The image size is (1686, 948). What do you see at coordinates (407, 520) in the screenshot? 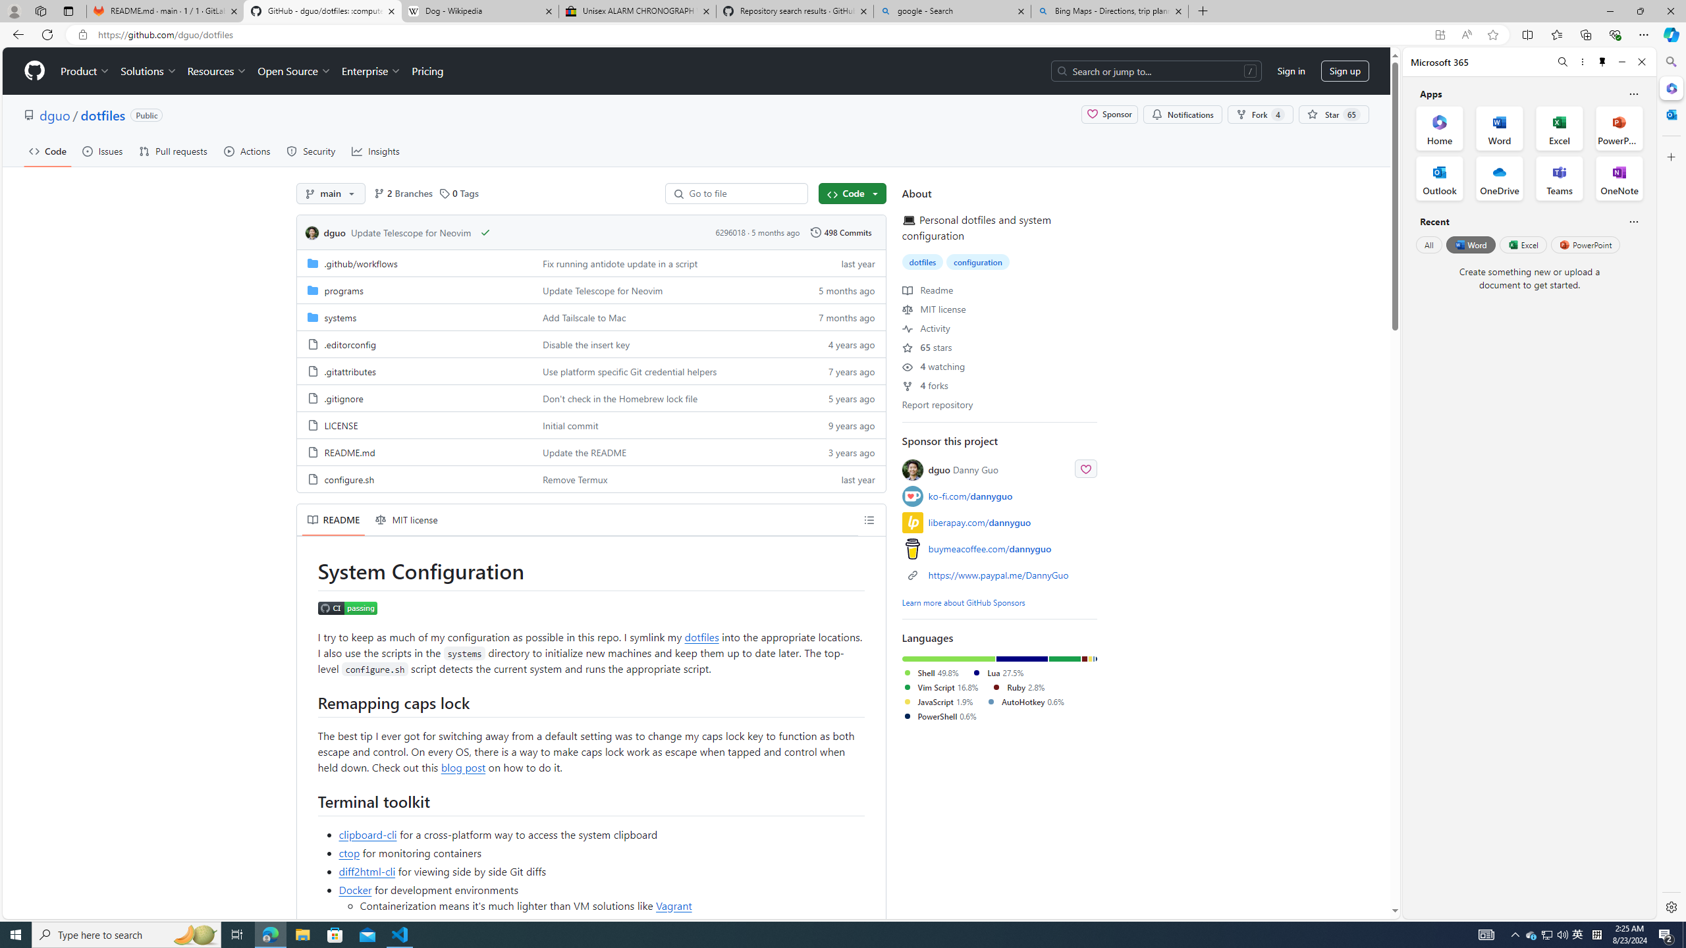
I see `MIT license` at bounding box center [407, 520].